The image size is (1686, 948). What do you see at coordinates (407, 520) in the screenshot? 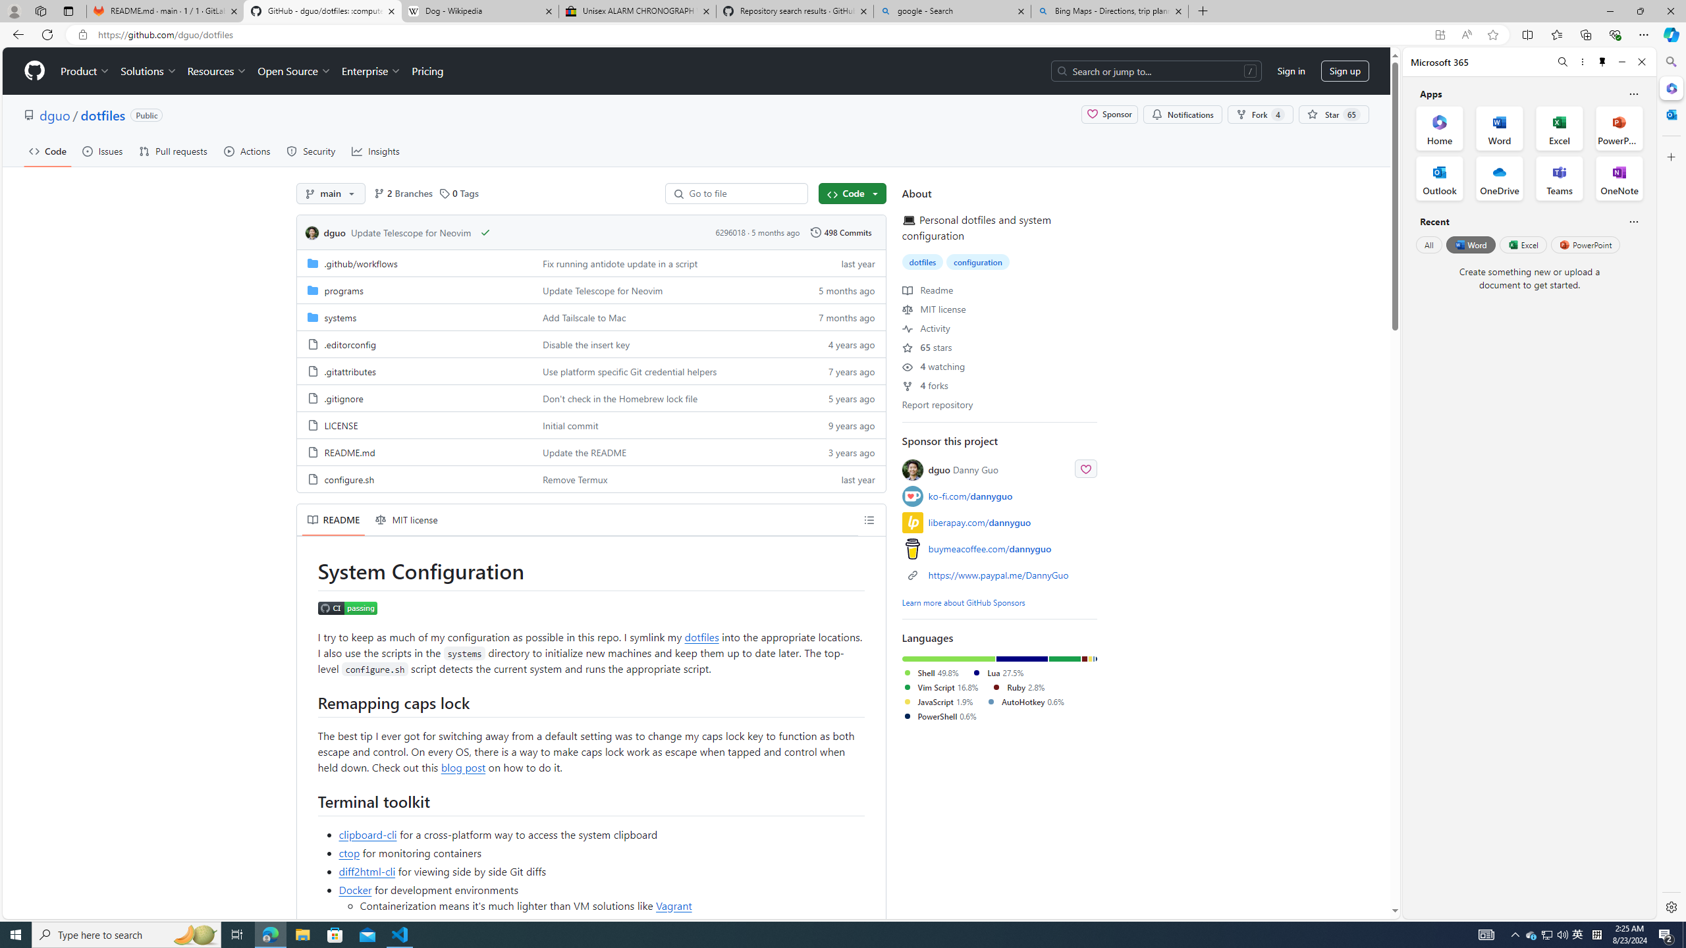
I see `MIT license` at bounding box center [407, 520].